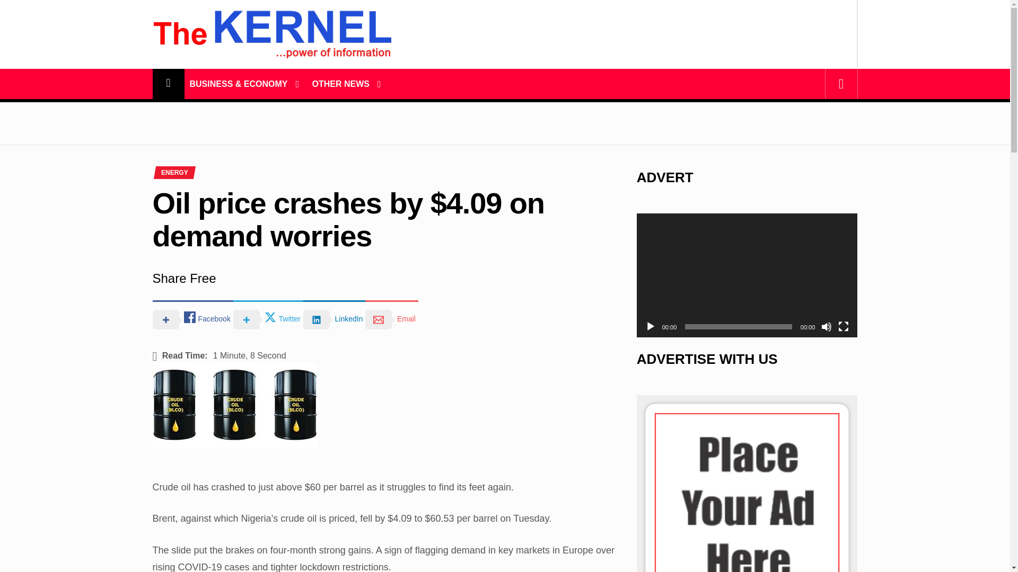 Image resolution: width=1018 pixels, height=572 pixels. What do you see at coordinates (193, 319) in the screenshot?
I see `Facebook` at bounding box center [193, 319].